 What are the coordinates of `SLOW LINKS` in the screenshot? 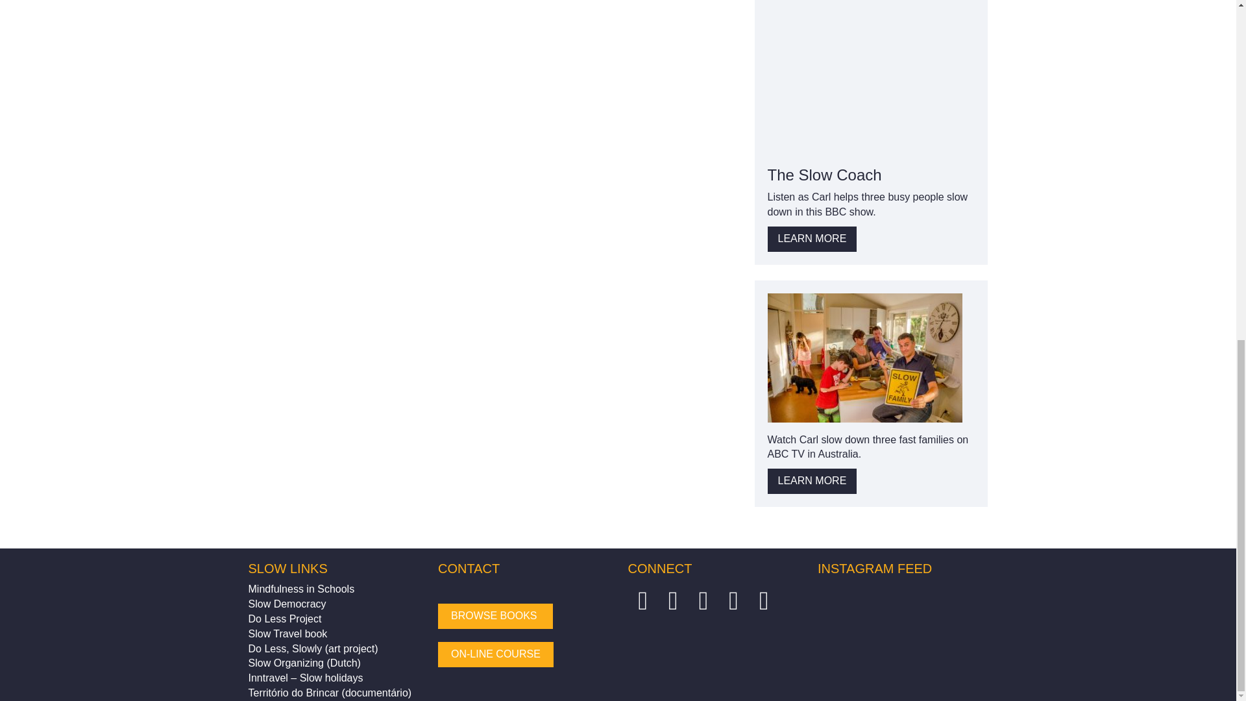 It's located at (287, 569).